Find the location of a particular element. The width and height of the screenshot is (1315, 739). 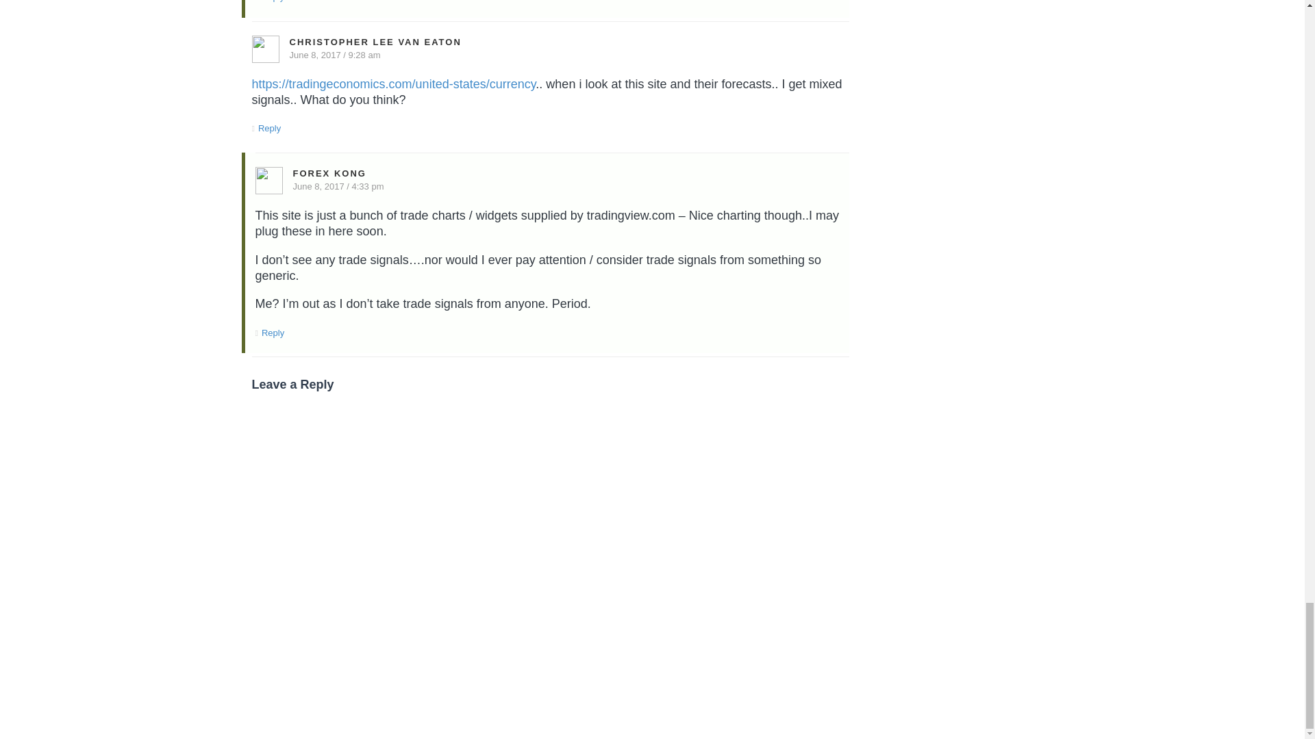

Reply is located at coordinates (273, 333).